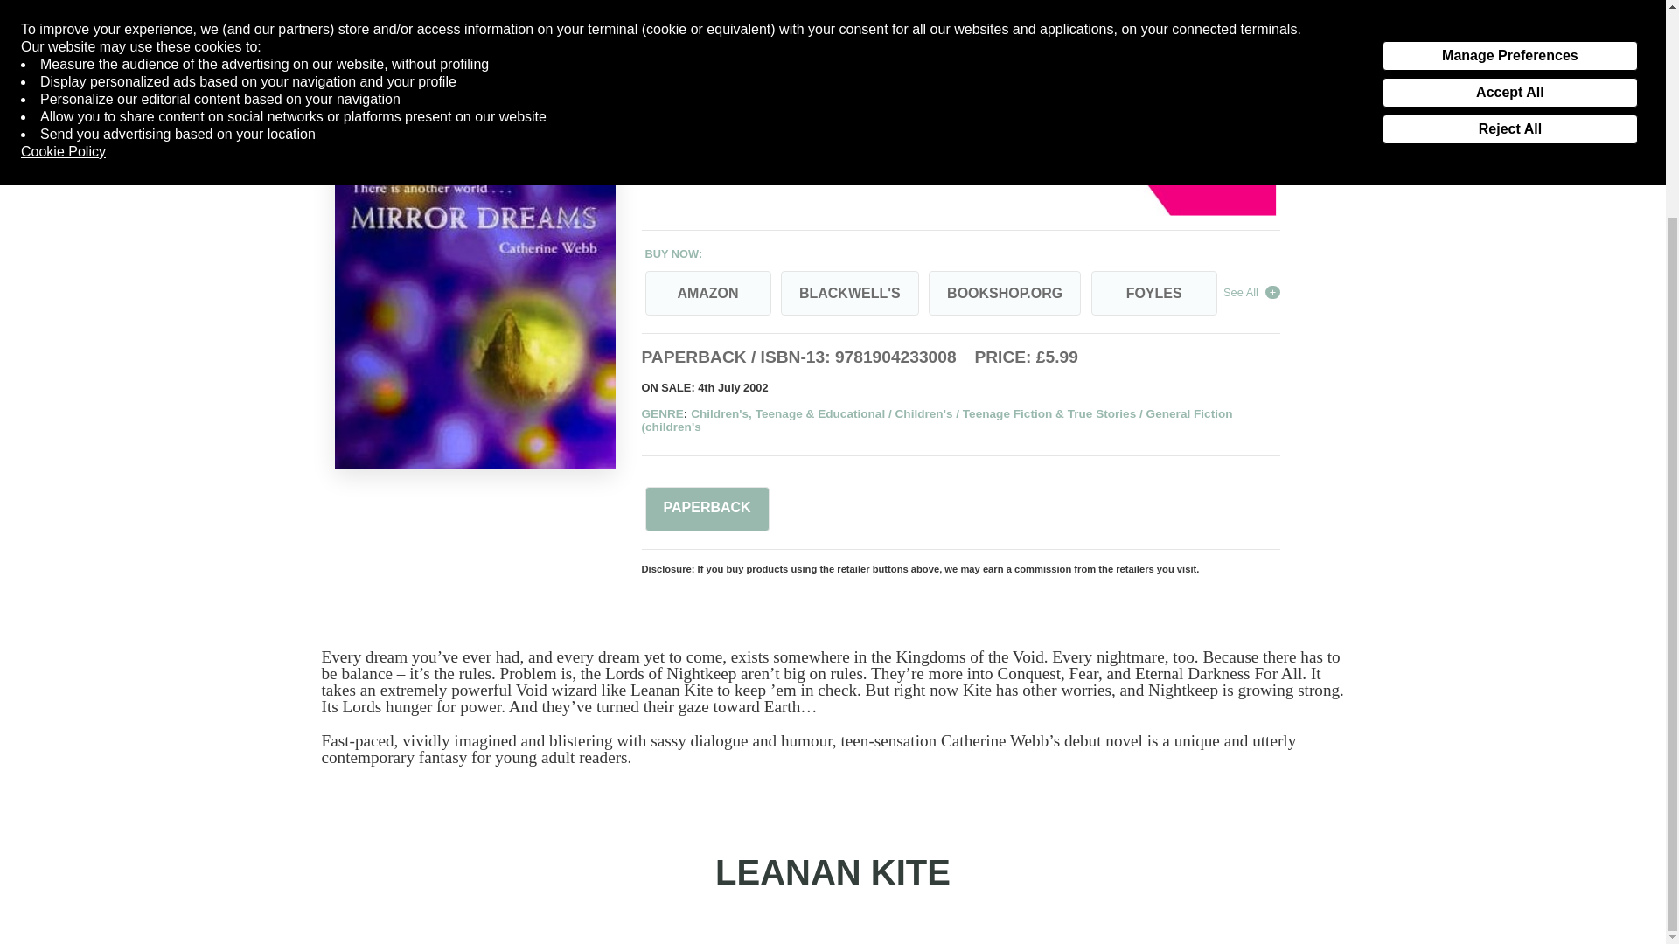 This screenshot has height=944, width=1679. What do you see at coordinates (707, 292) in the screenshot?
I see `AMAZON` at bounding box center [707, 292].